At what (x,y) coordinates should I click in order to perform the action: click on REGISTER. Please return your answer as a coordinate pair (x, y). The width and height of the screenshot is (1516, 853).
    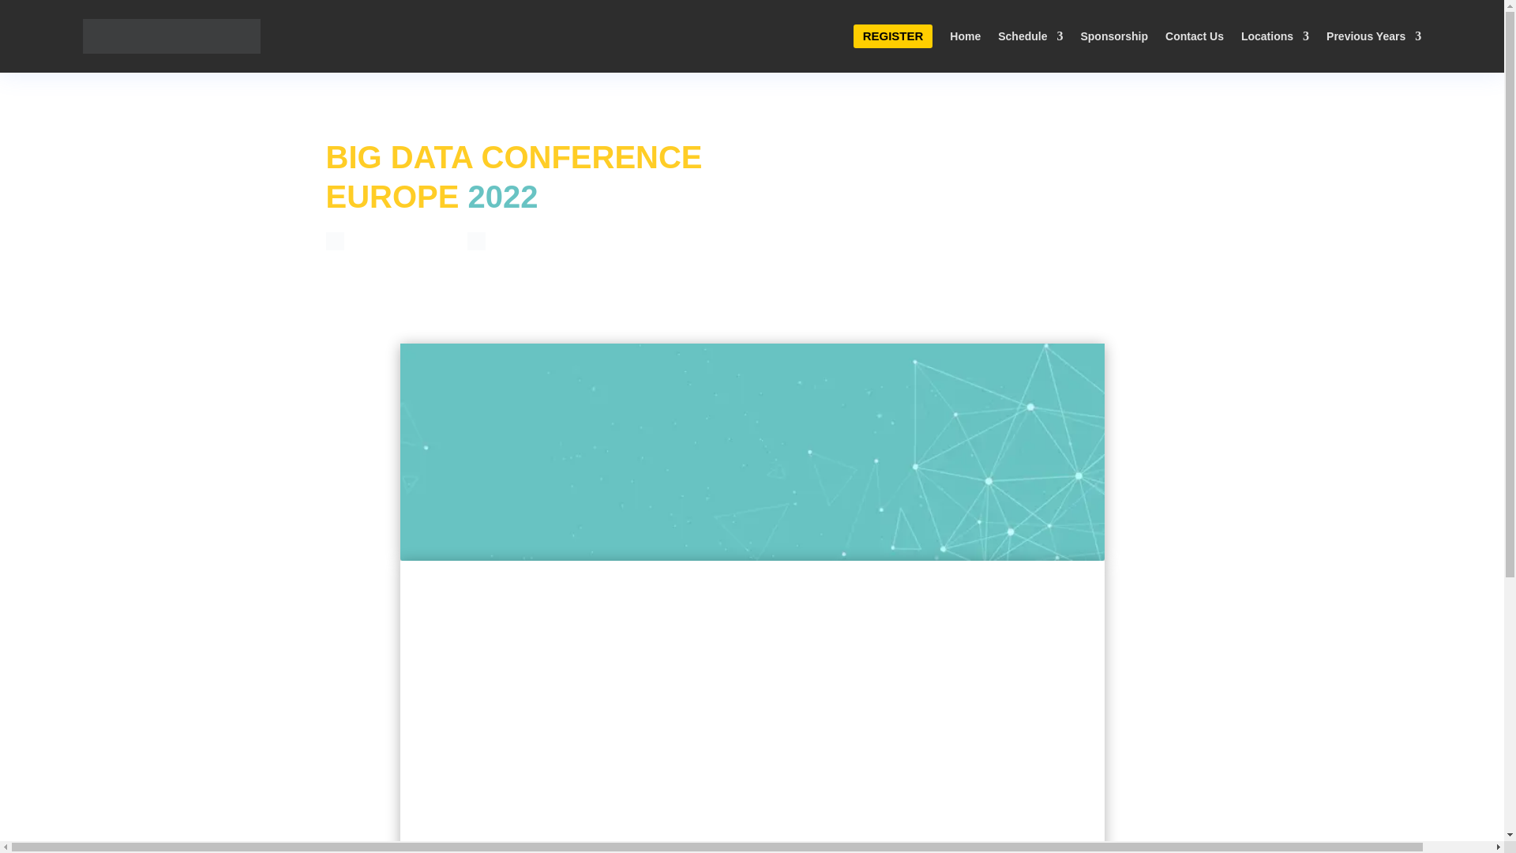
    Looking at the image, I should click on (893, 36).